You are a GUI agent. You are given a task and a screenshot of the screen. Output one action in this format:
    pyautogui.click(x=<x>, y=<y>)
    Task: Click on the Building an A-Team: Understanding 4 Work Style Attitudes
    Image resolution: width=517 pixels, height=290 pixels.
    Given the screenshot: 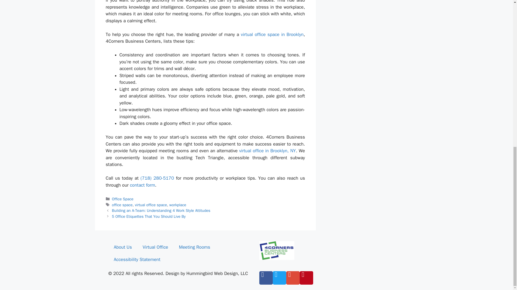 What is the action you would take?
    pyautogui.click(x=161, y=211)
    